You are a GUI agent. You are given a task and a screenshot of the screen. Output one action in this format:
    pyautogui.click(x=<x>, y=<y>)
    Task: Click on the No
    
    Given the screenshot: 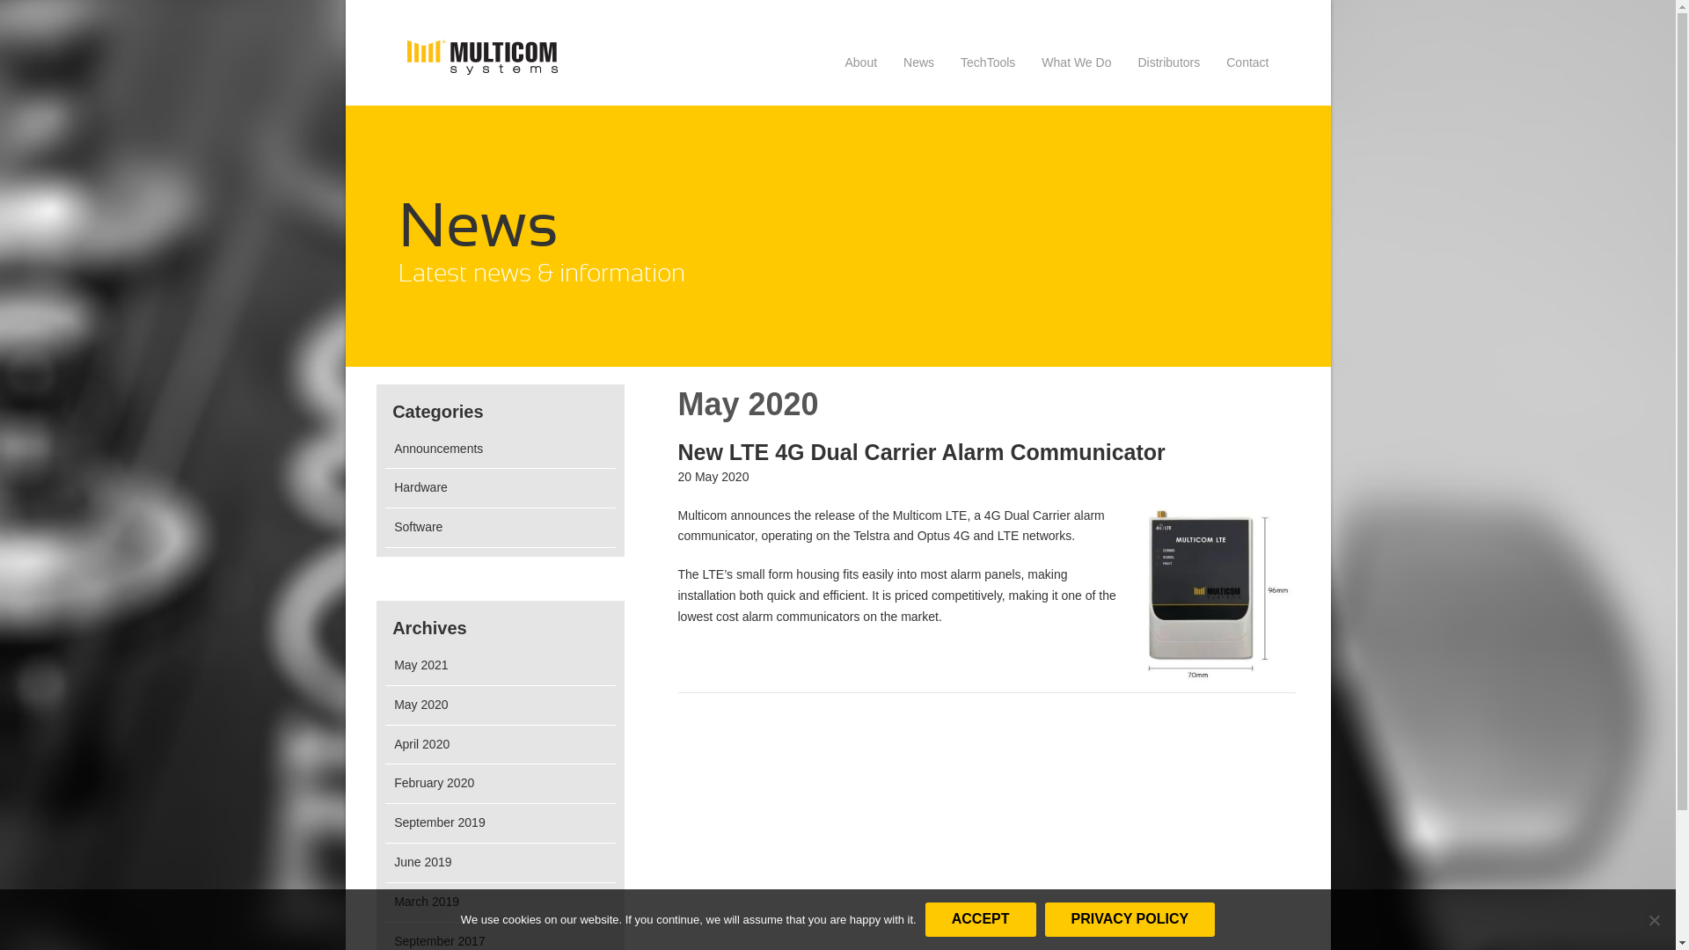 What is the action you would take?
    pyautogui.click(x=1654, y=920)
    